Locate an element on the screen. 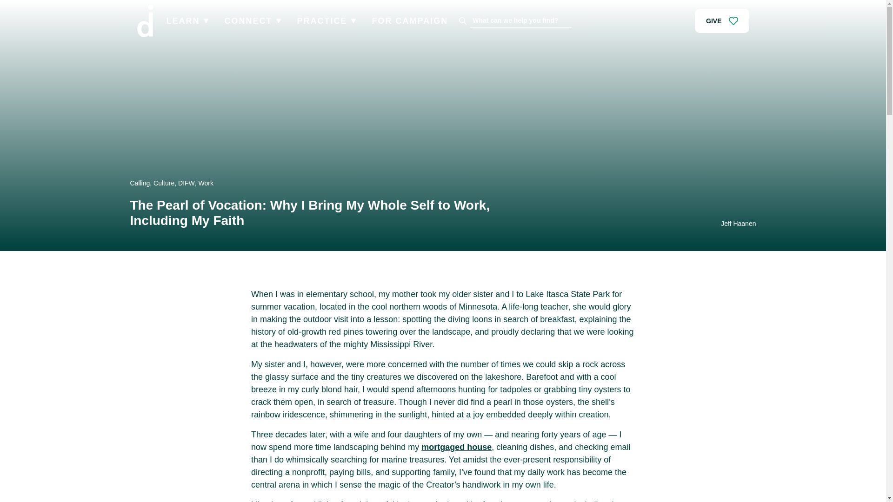 The width and height of the screenshot is (893, 502). CONNECT is located at coordinates (248, 20).